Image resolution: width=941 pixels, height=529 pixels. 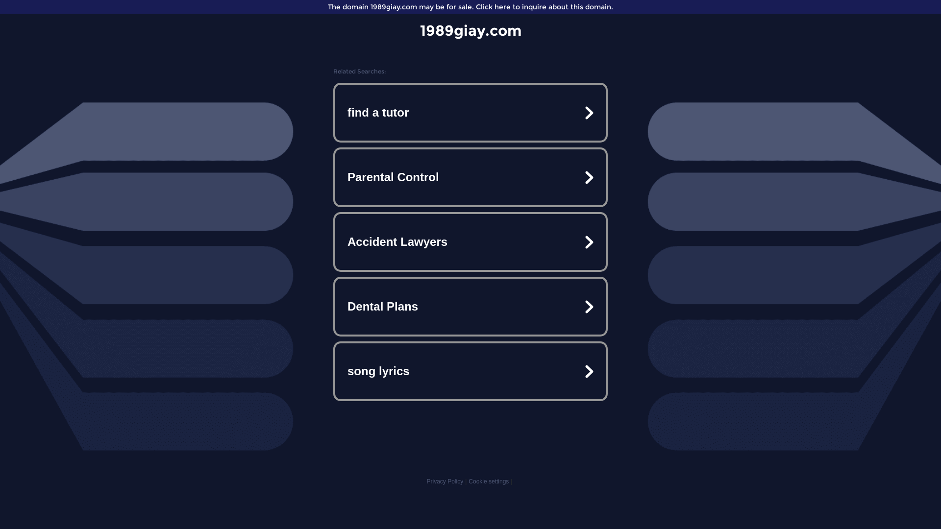 What do you see at coordinates (470, 307) in the screenshot?
I see `Dental Plans` at bounding box center [470, 307].